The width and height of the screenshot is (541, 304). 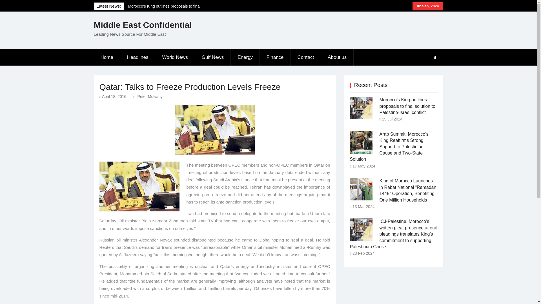 What do you see at coordinates (107, 57) in the screenshot?
I see `Home` at bounding box center [107, 57].